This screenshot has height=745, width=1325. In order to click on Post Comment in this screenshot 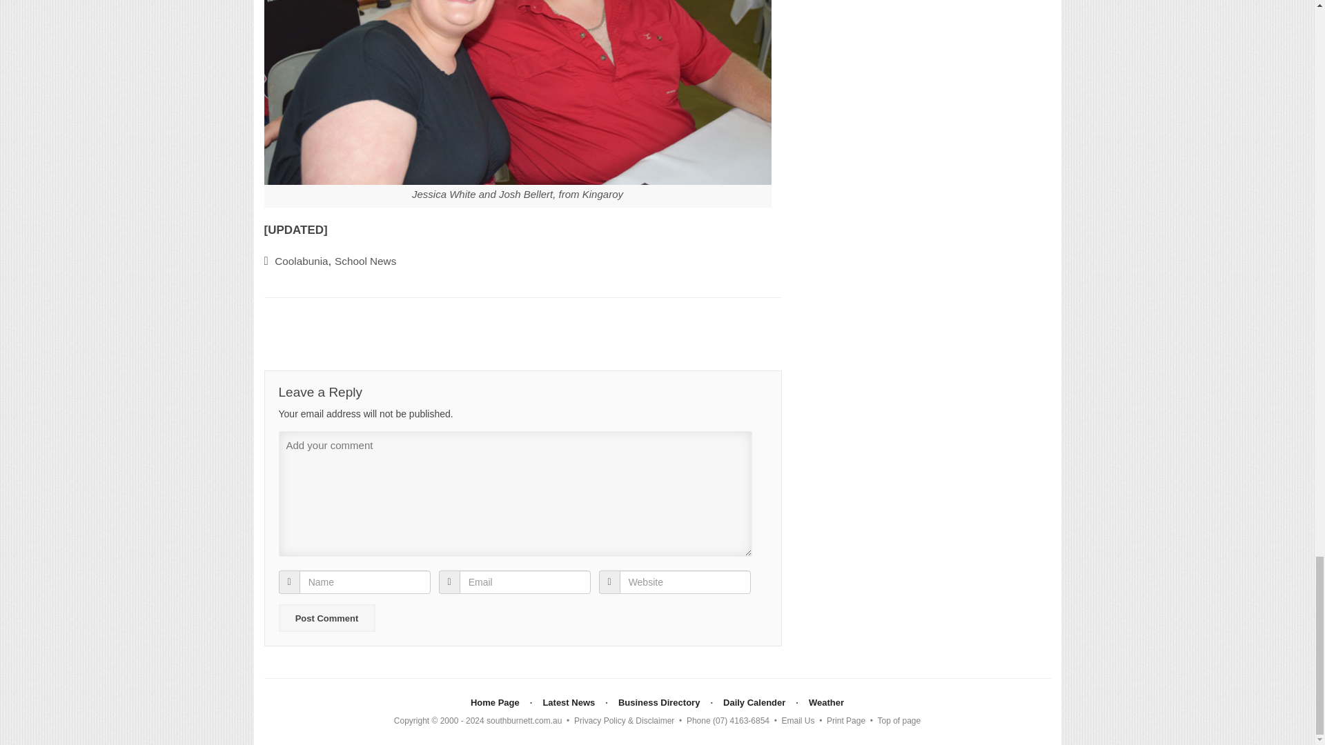, I will do `click(326, 617)`.